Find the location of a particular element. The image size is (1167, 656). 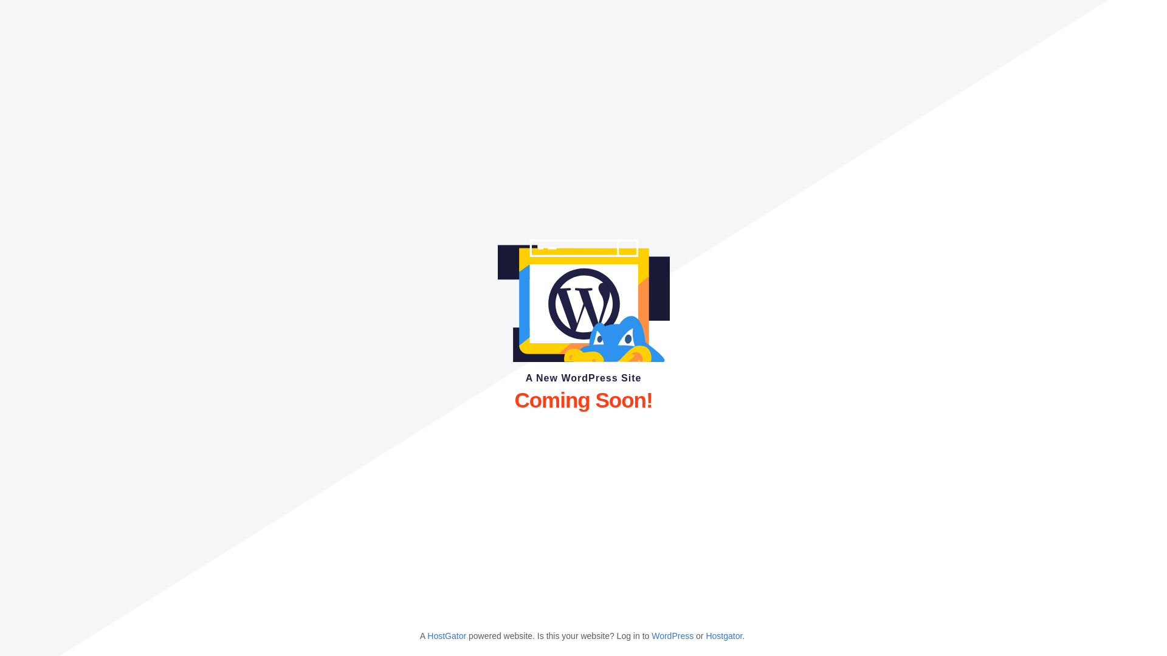

WordPress is located at coordinates (672, 636).